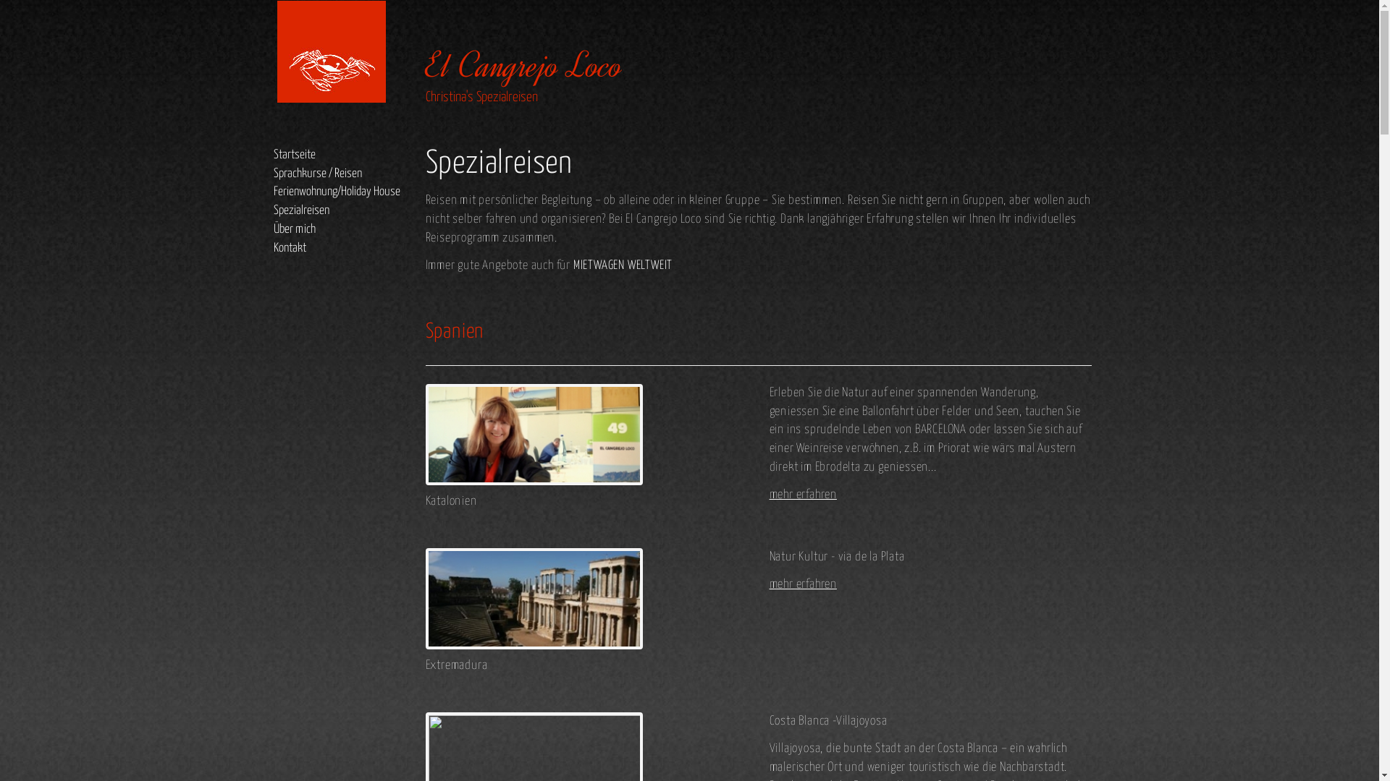 Image resolution: width=1390 pixels, height=781 pixels. What do you see at coordinates (290, 249) in the screenshot?
I see `Kontakt` at bounding box center [290, 249].